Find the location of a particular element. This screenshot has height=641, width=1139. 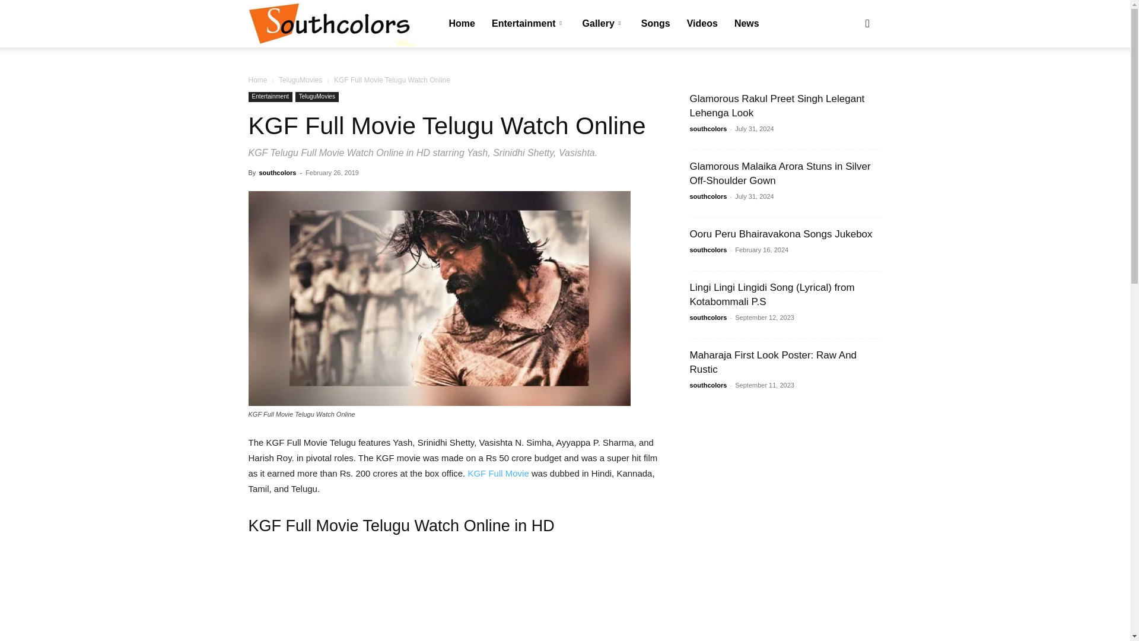

Home is located at coordinates (257, 80).